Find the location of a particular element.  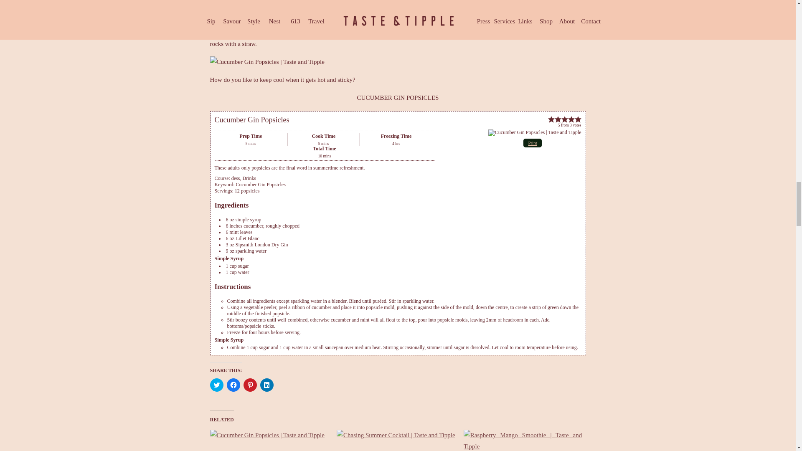

Print is located at coordinates (532, 143).